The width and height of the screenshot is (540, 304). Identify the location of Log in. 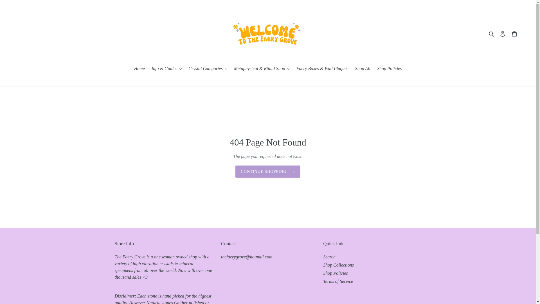
(503, 33).